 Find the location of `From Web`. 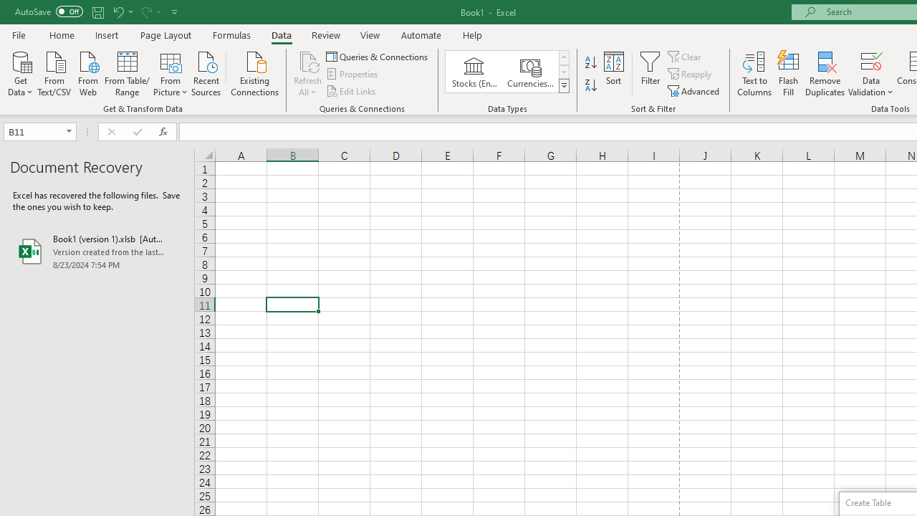

From Web is located at coordinates (87, 72).